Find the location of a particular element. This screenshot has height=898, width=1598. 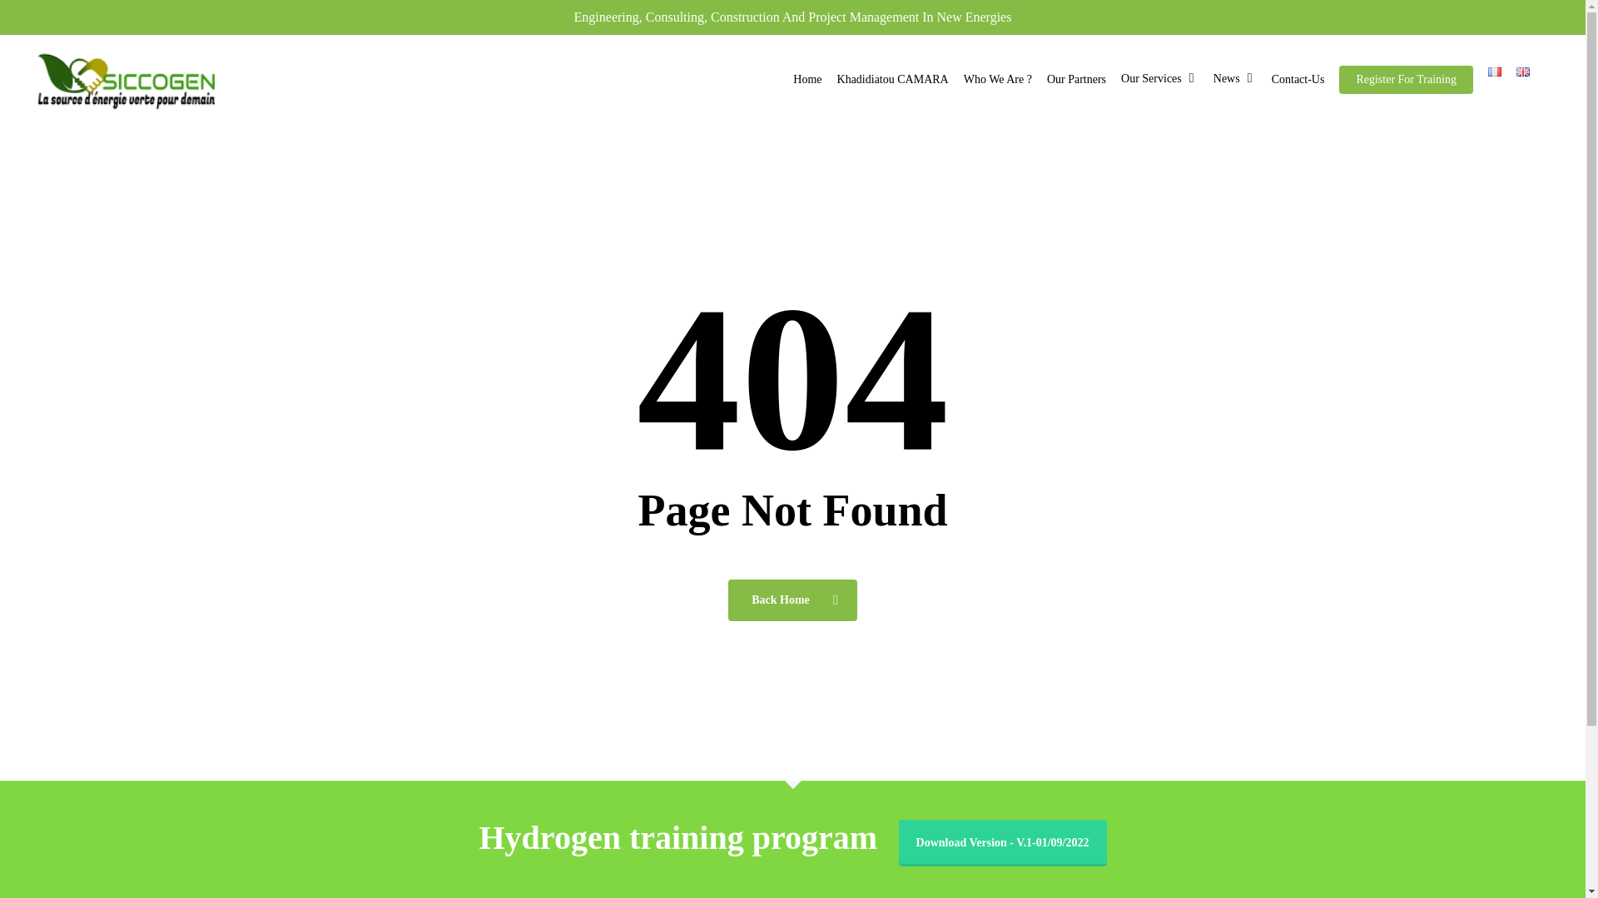

Home is located at coordinates (807, 79).